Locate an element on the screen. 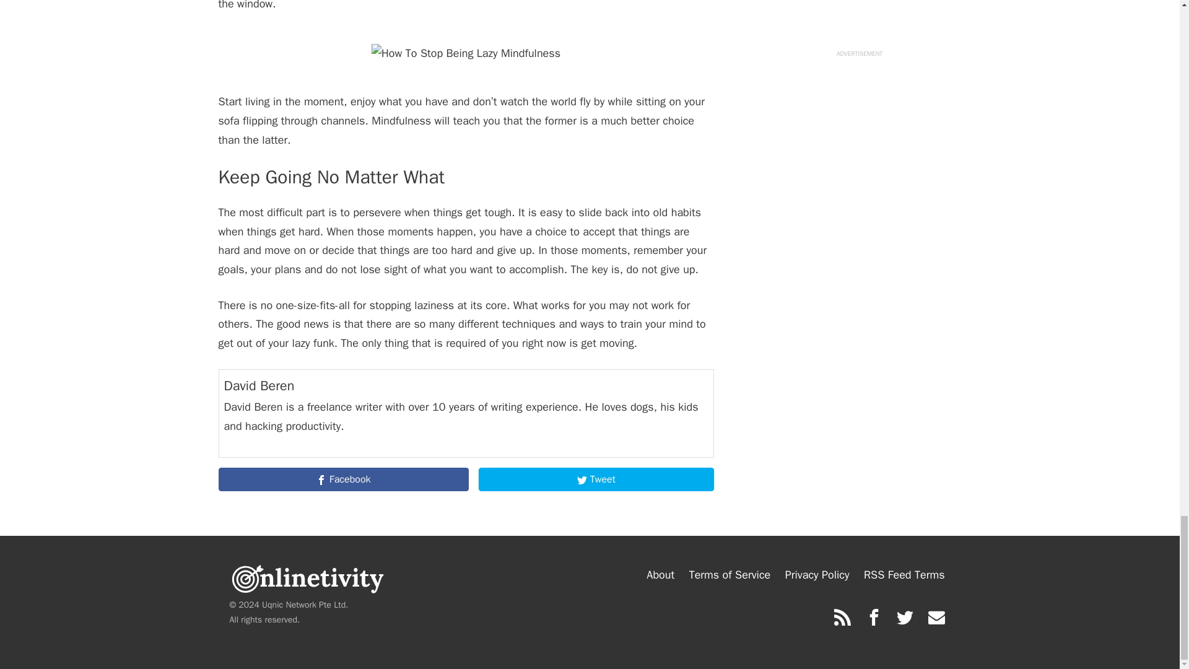 The height and width of the screenshot is (669, 1189). Privacy Policy is located at coordinates (817, 575).